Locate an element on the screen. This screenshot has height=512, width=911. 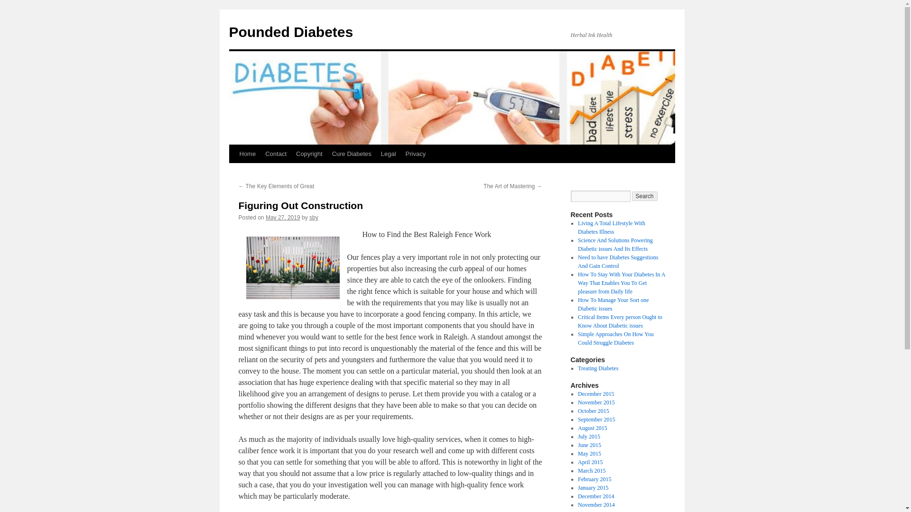
Pounded Diabetes is located at coordinates (290, 32).